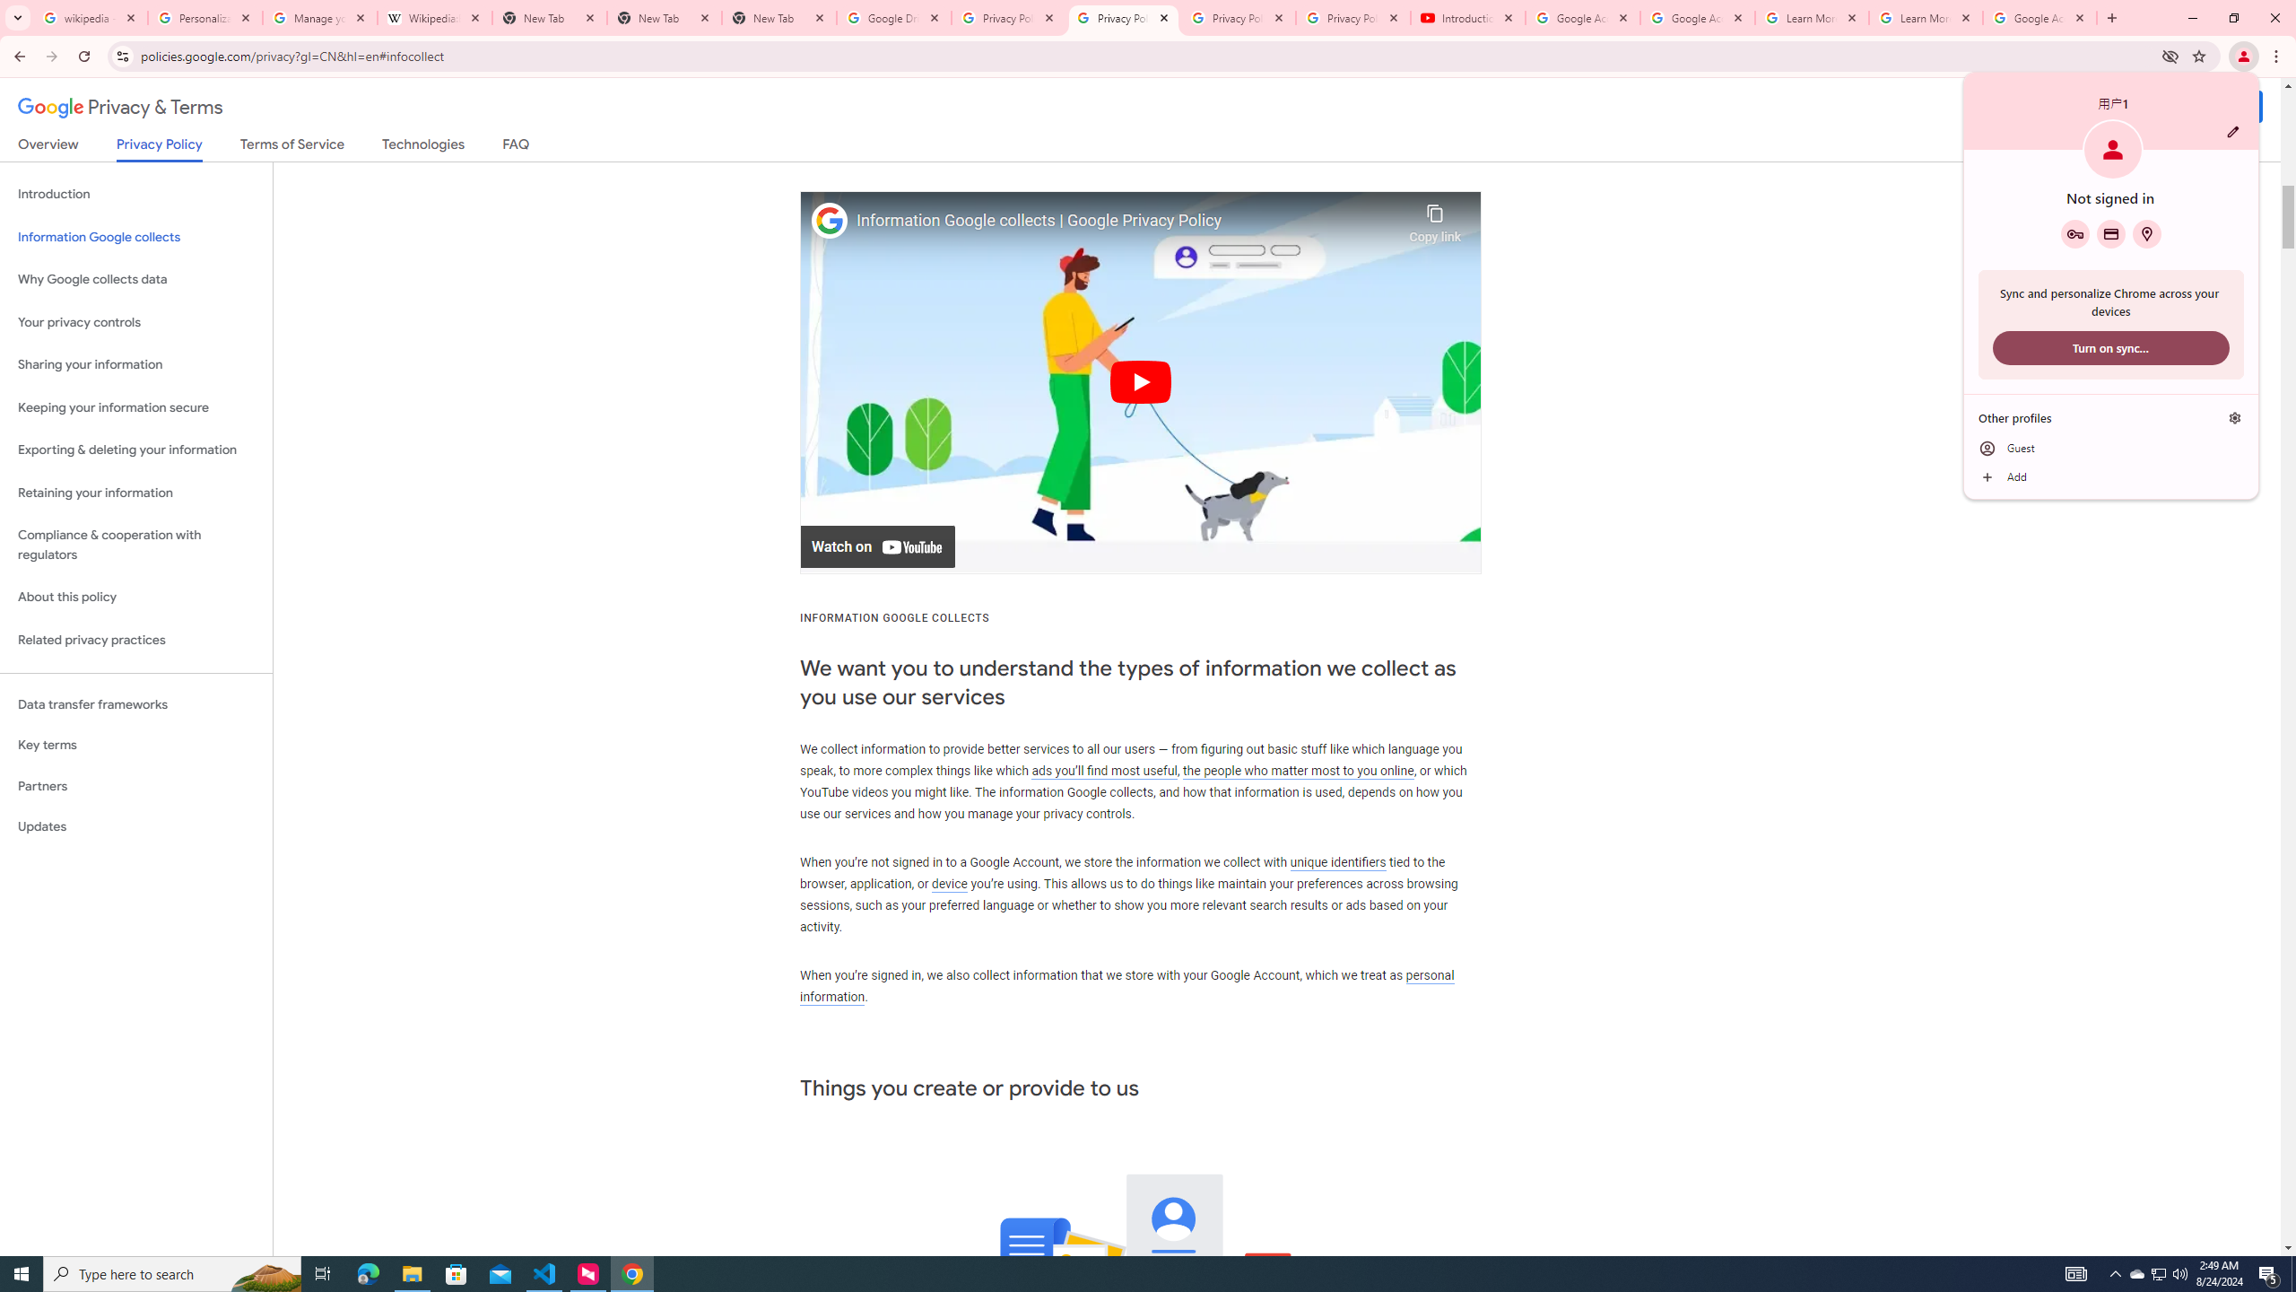 This screenshot has width=2296, height=1292. What do you see at coordinates (1583, 18) in the screenshot?
I see `Google Account Help` at bounding box center [1583, 18].